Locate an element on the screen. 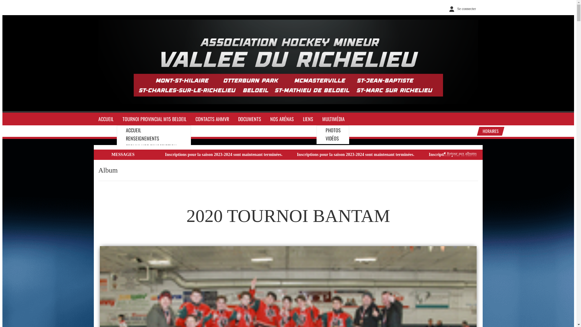 The height and width of the screenshot is (327, 581). PHOTOS is located at coordinates (333, 130).